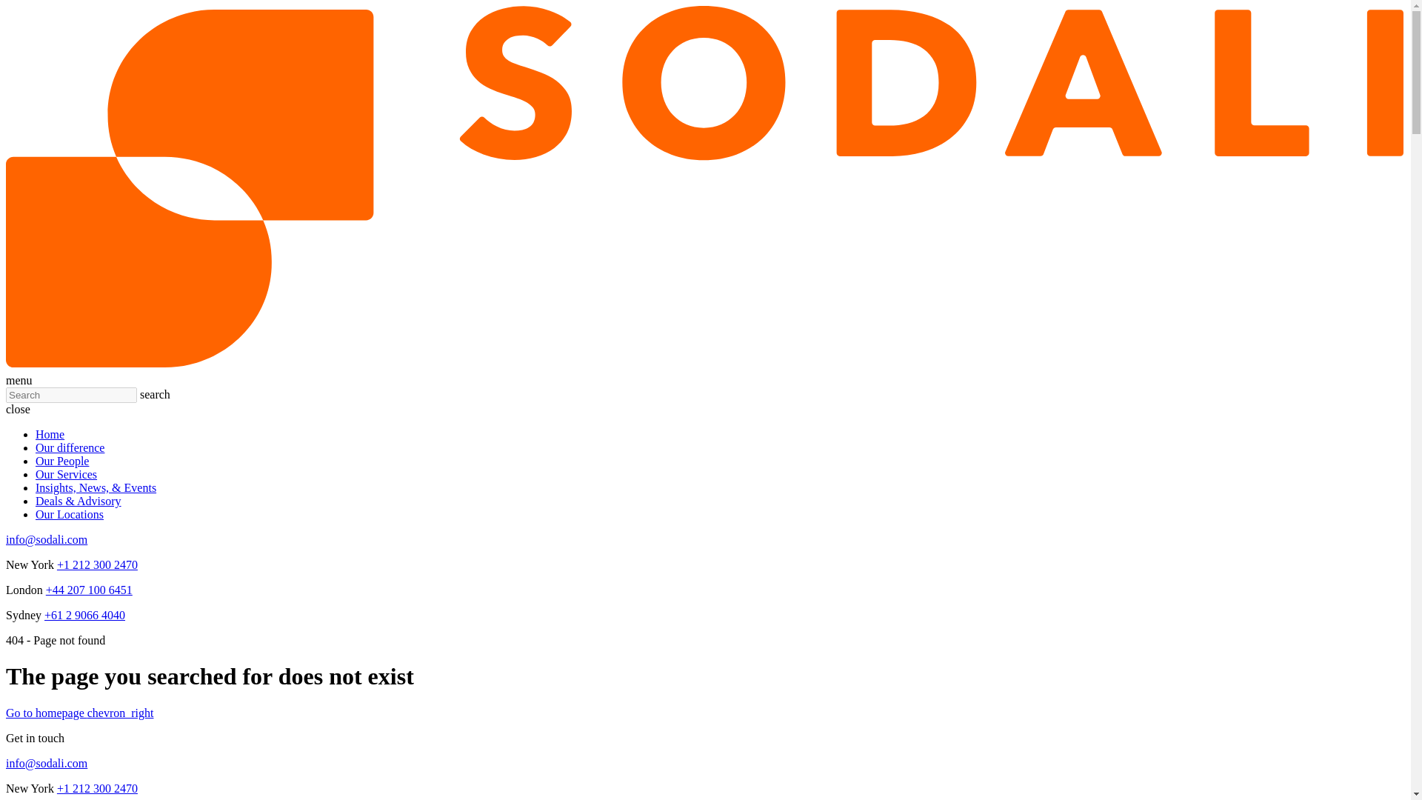 The width and height of the screenshot is (1422, 800). Describe the element at coordinates (70, 447) in the screenshot. I see `Our difference` at that location.